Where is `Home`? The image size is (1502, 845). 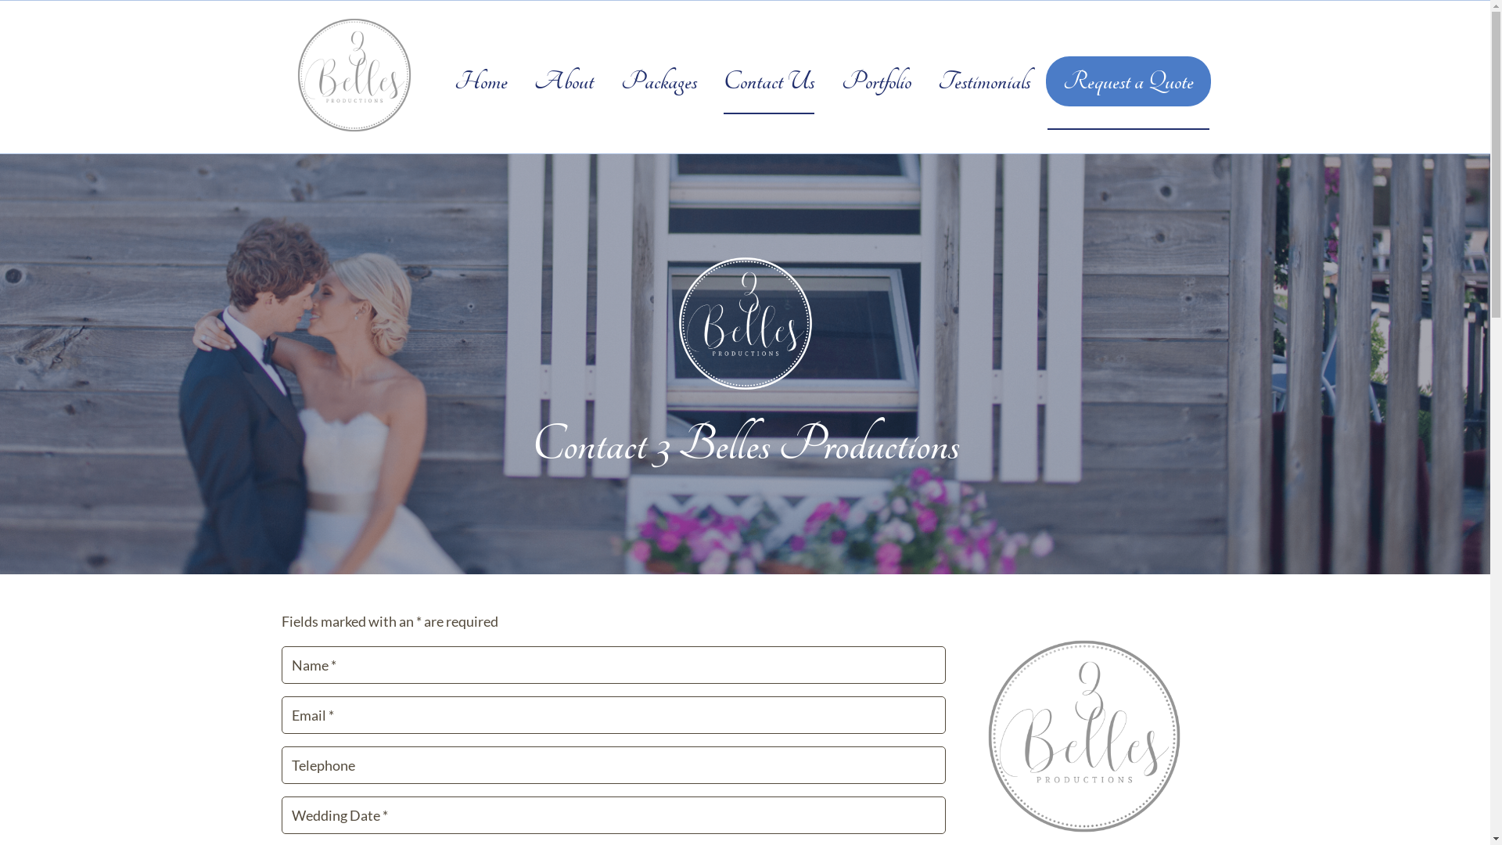
Home is located at coordinates (480, 81).